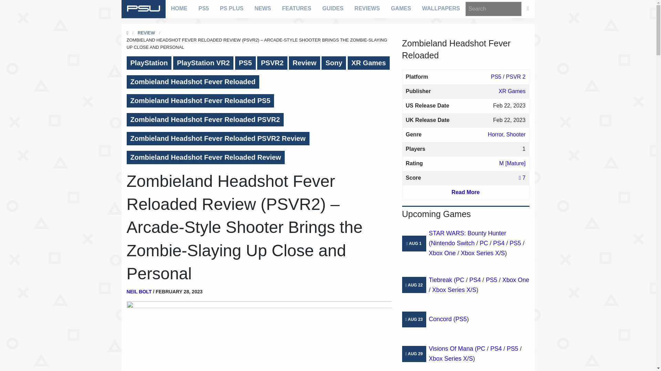  What do you see at coordinates (146, 32) in the screenshot?
I see `REVIEW` at bounding box center [146, 32].